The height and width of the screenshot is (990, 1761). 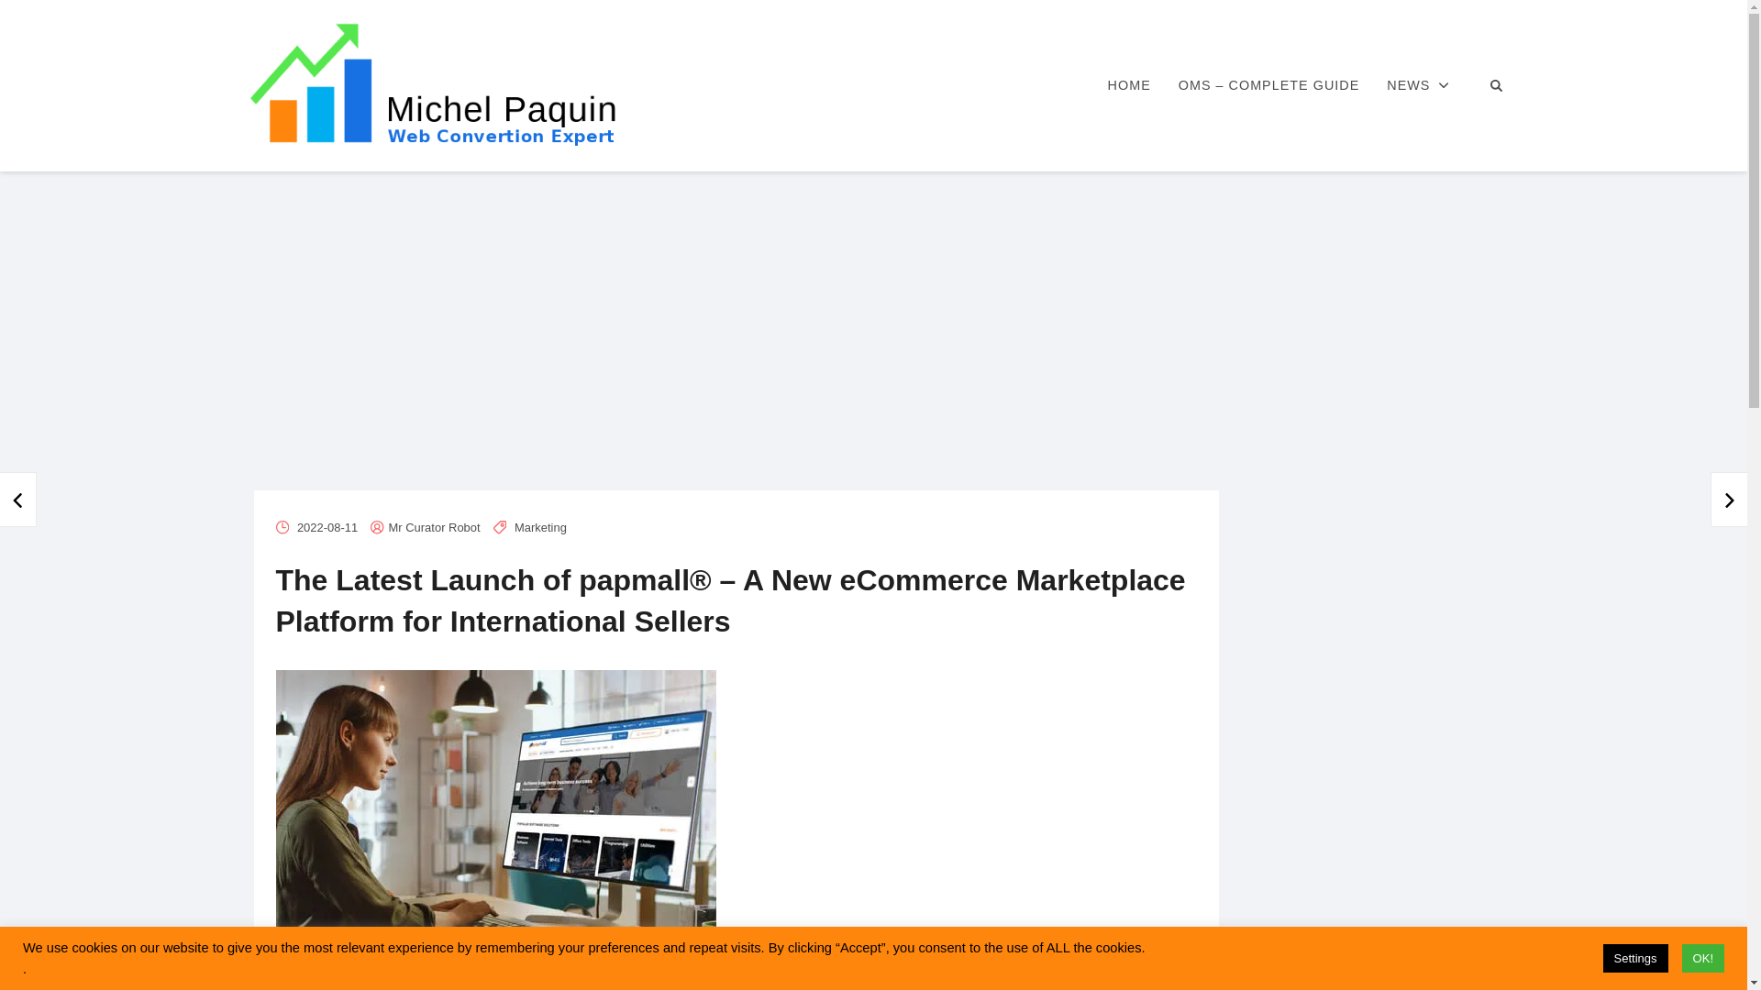 What do you see at coordinates (435, 528) in the screenshot?
I see `Mr Curator Robot` at bounding box center [435, 528].